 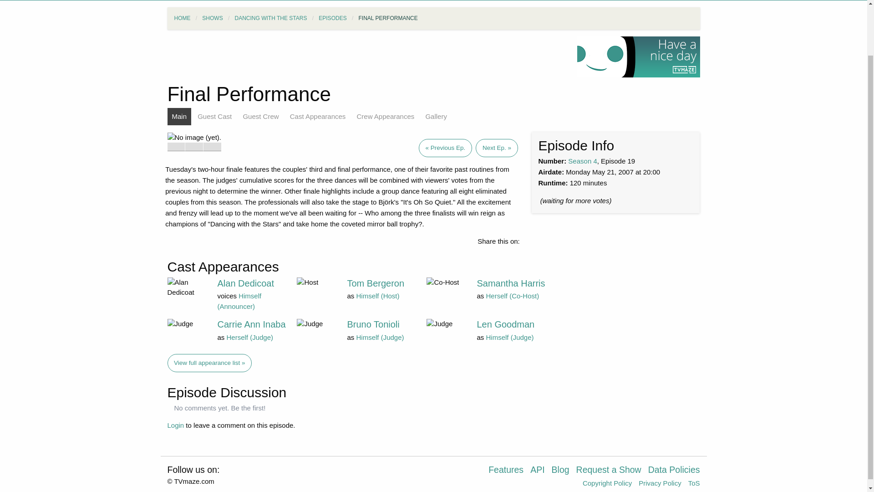 What do you see at coordinates (271, 18) in the screenshot?
I see `DANCING WITH THE STARS` at bounding box center [271, 18].